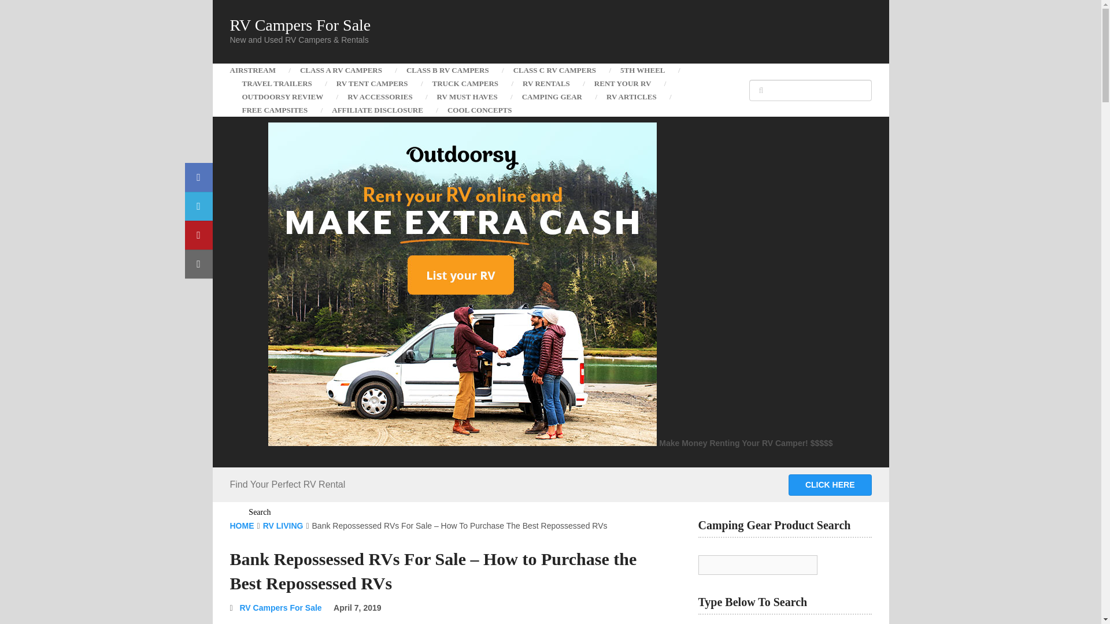 This screenshot has width=1110, height=624. Describe the element at coordinates (830, 484) in the screenshot. I see `CLICK HERE` at that location.